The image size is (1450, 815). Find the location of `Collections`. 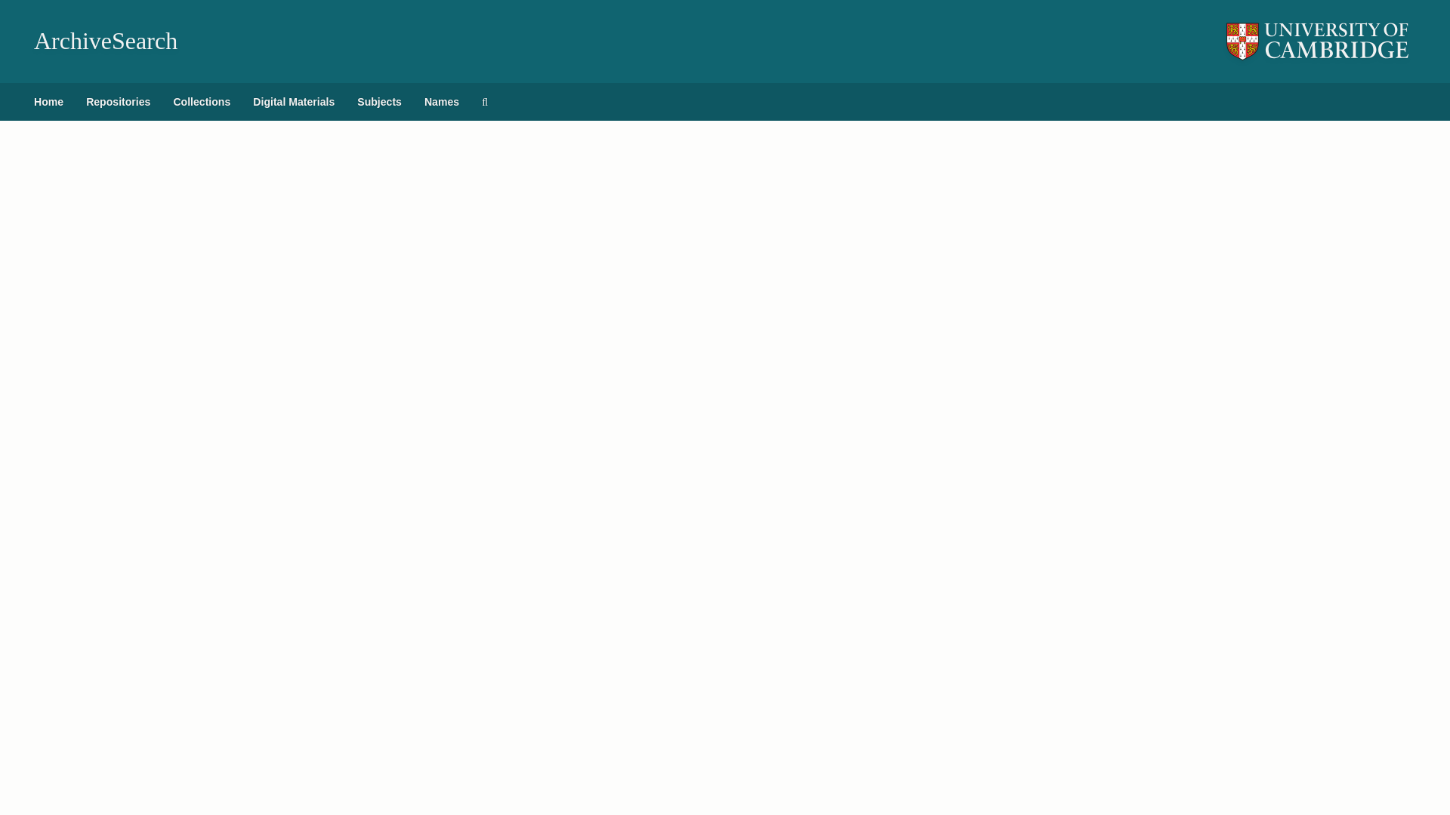

Collections is located at coordinates (201, 101).